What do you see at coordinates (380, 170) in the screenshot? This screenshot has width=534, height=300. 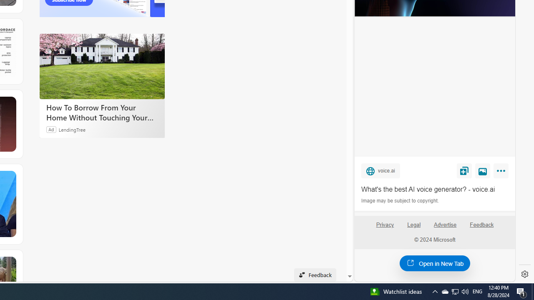 I see `voice.ai` at bounding box center [380, 170].